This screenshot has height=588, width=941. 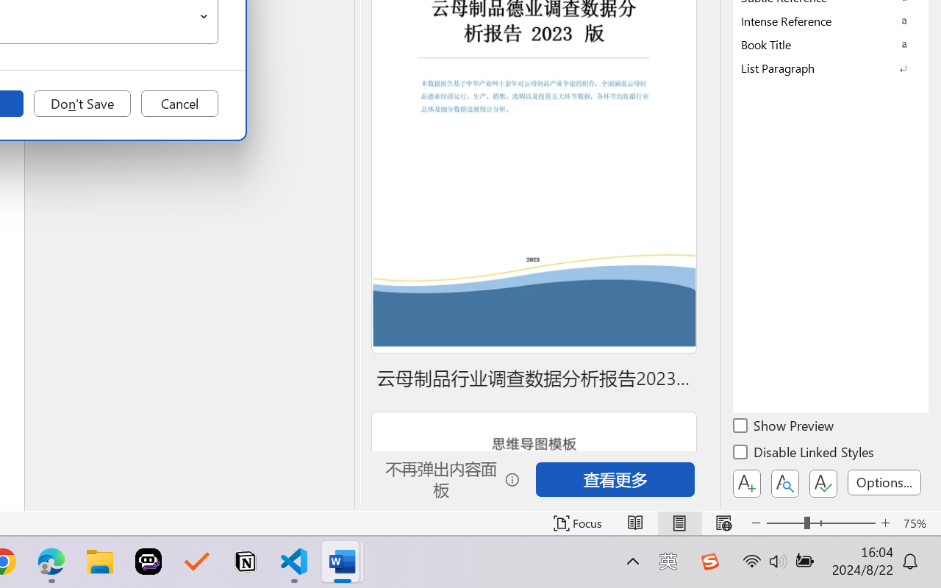 What do you see at coordinates (785, 523) in the screenshot?
I see `Zoom Out` at bounding box center [785, 523].